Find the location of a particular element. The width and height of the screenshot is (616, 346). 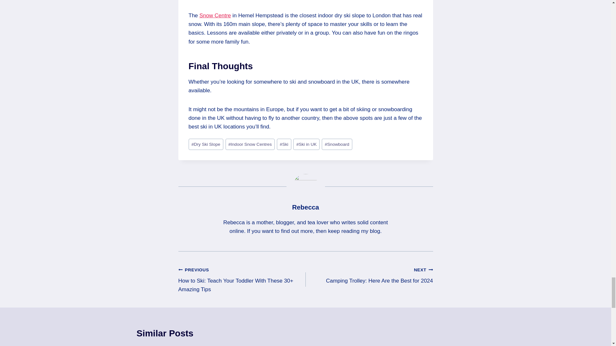

Snow Centre is located at coordinates (215, 15).